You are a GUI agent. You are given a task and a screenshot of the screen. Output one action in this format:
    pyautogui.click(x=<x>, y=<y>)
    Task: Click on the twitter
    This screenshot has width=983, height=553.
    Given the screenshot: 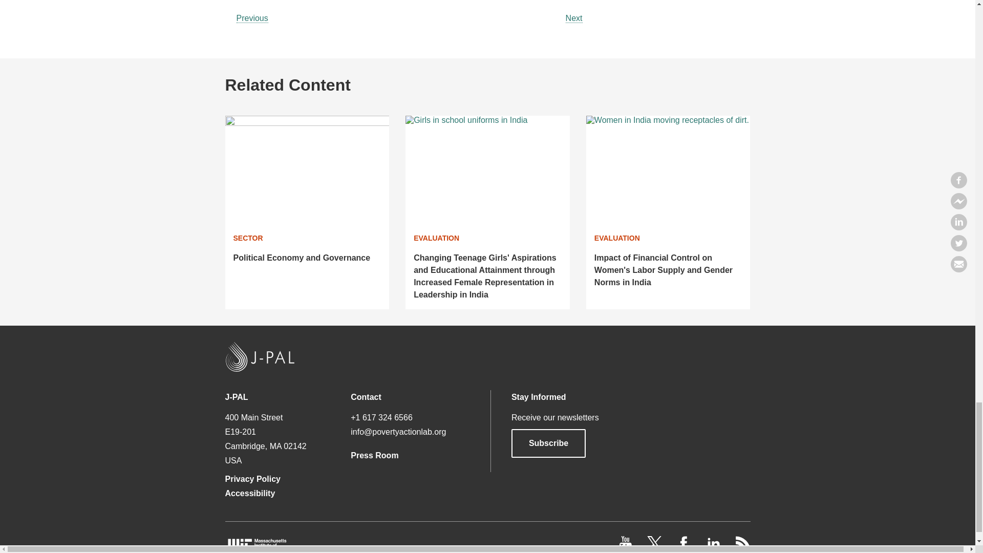 What is the action you would take?
    pyautogui.click(x=655, y=548)
    